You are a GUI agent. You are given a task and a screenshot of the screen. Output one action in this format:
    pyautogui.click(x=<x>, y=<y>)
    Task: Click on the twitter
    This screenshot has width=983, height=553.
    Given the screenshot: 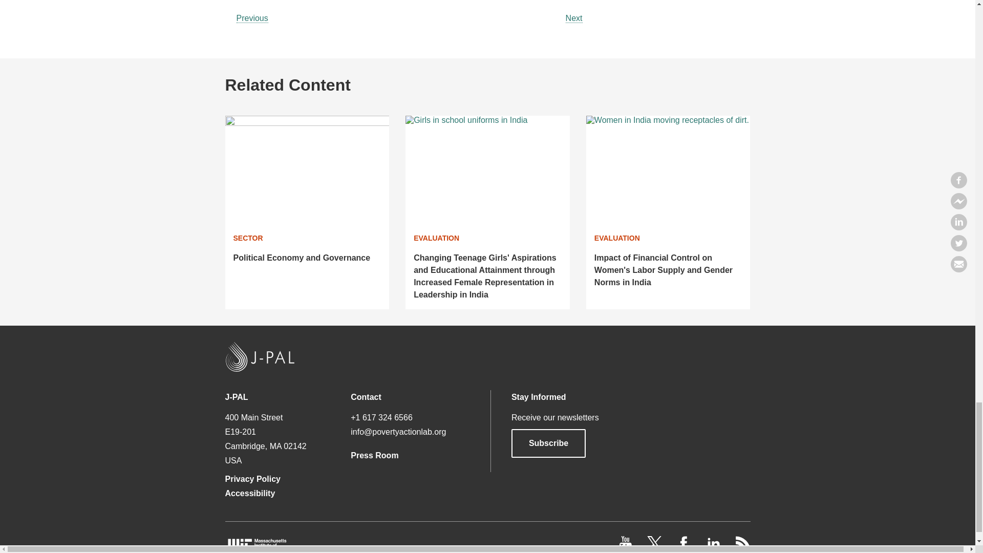 What is the action you would take?
    pyautogui.click(x=655, y=548)
    